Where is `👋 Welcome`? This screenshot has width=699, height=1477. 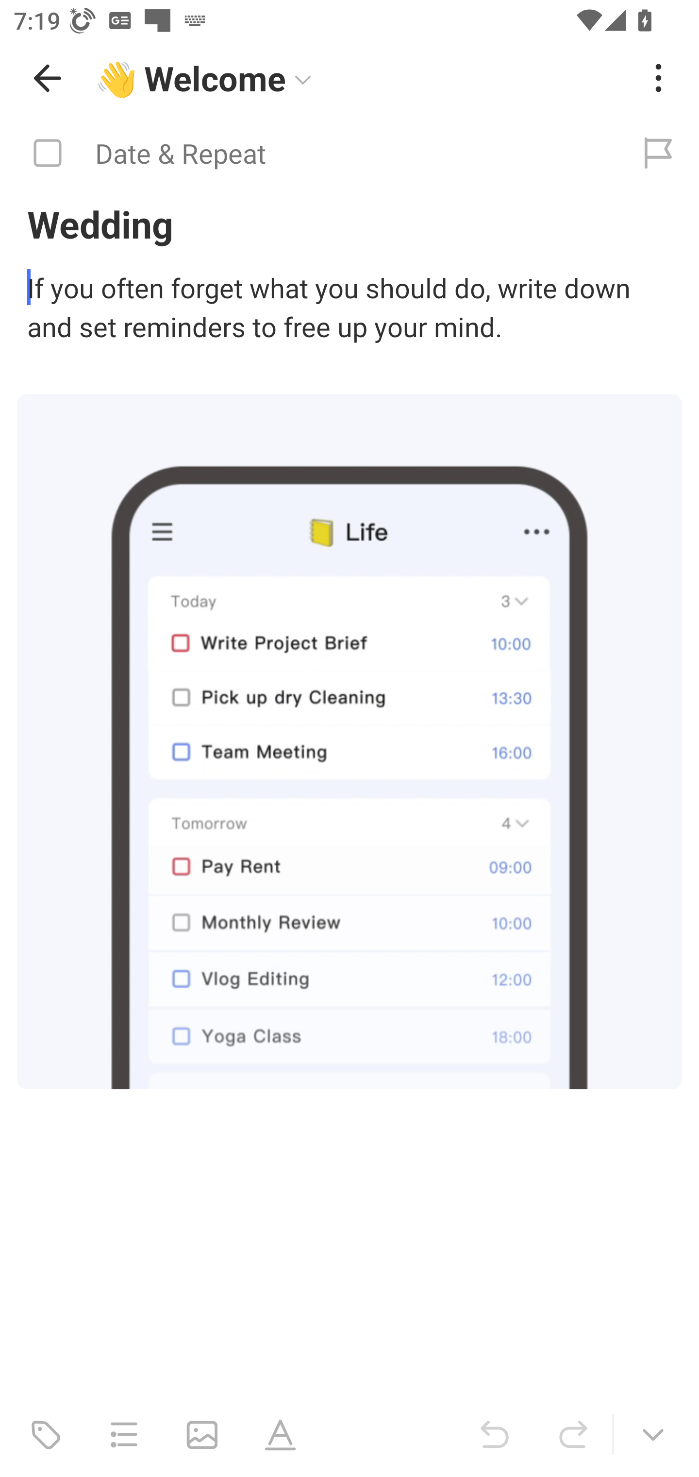
👋 Welcome is located at coordinates (361, 78).